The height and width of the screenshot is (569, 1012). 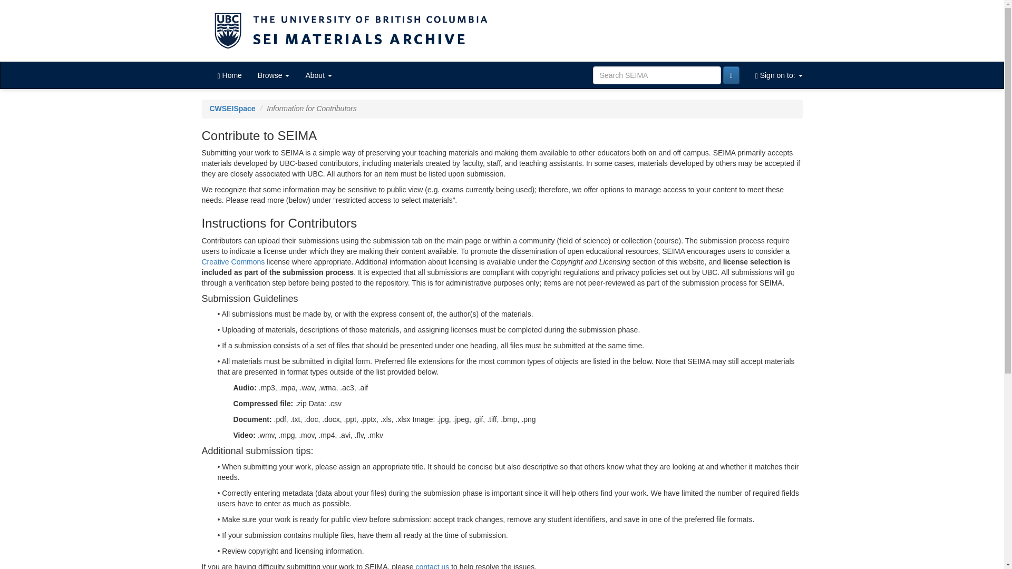 I want to click on Sign on to:, so click(x=779, y=75).